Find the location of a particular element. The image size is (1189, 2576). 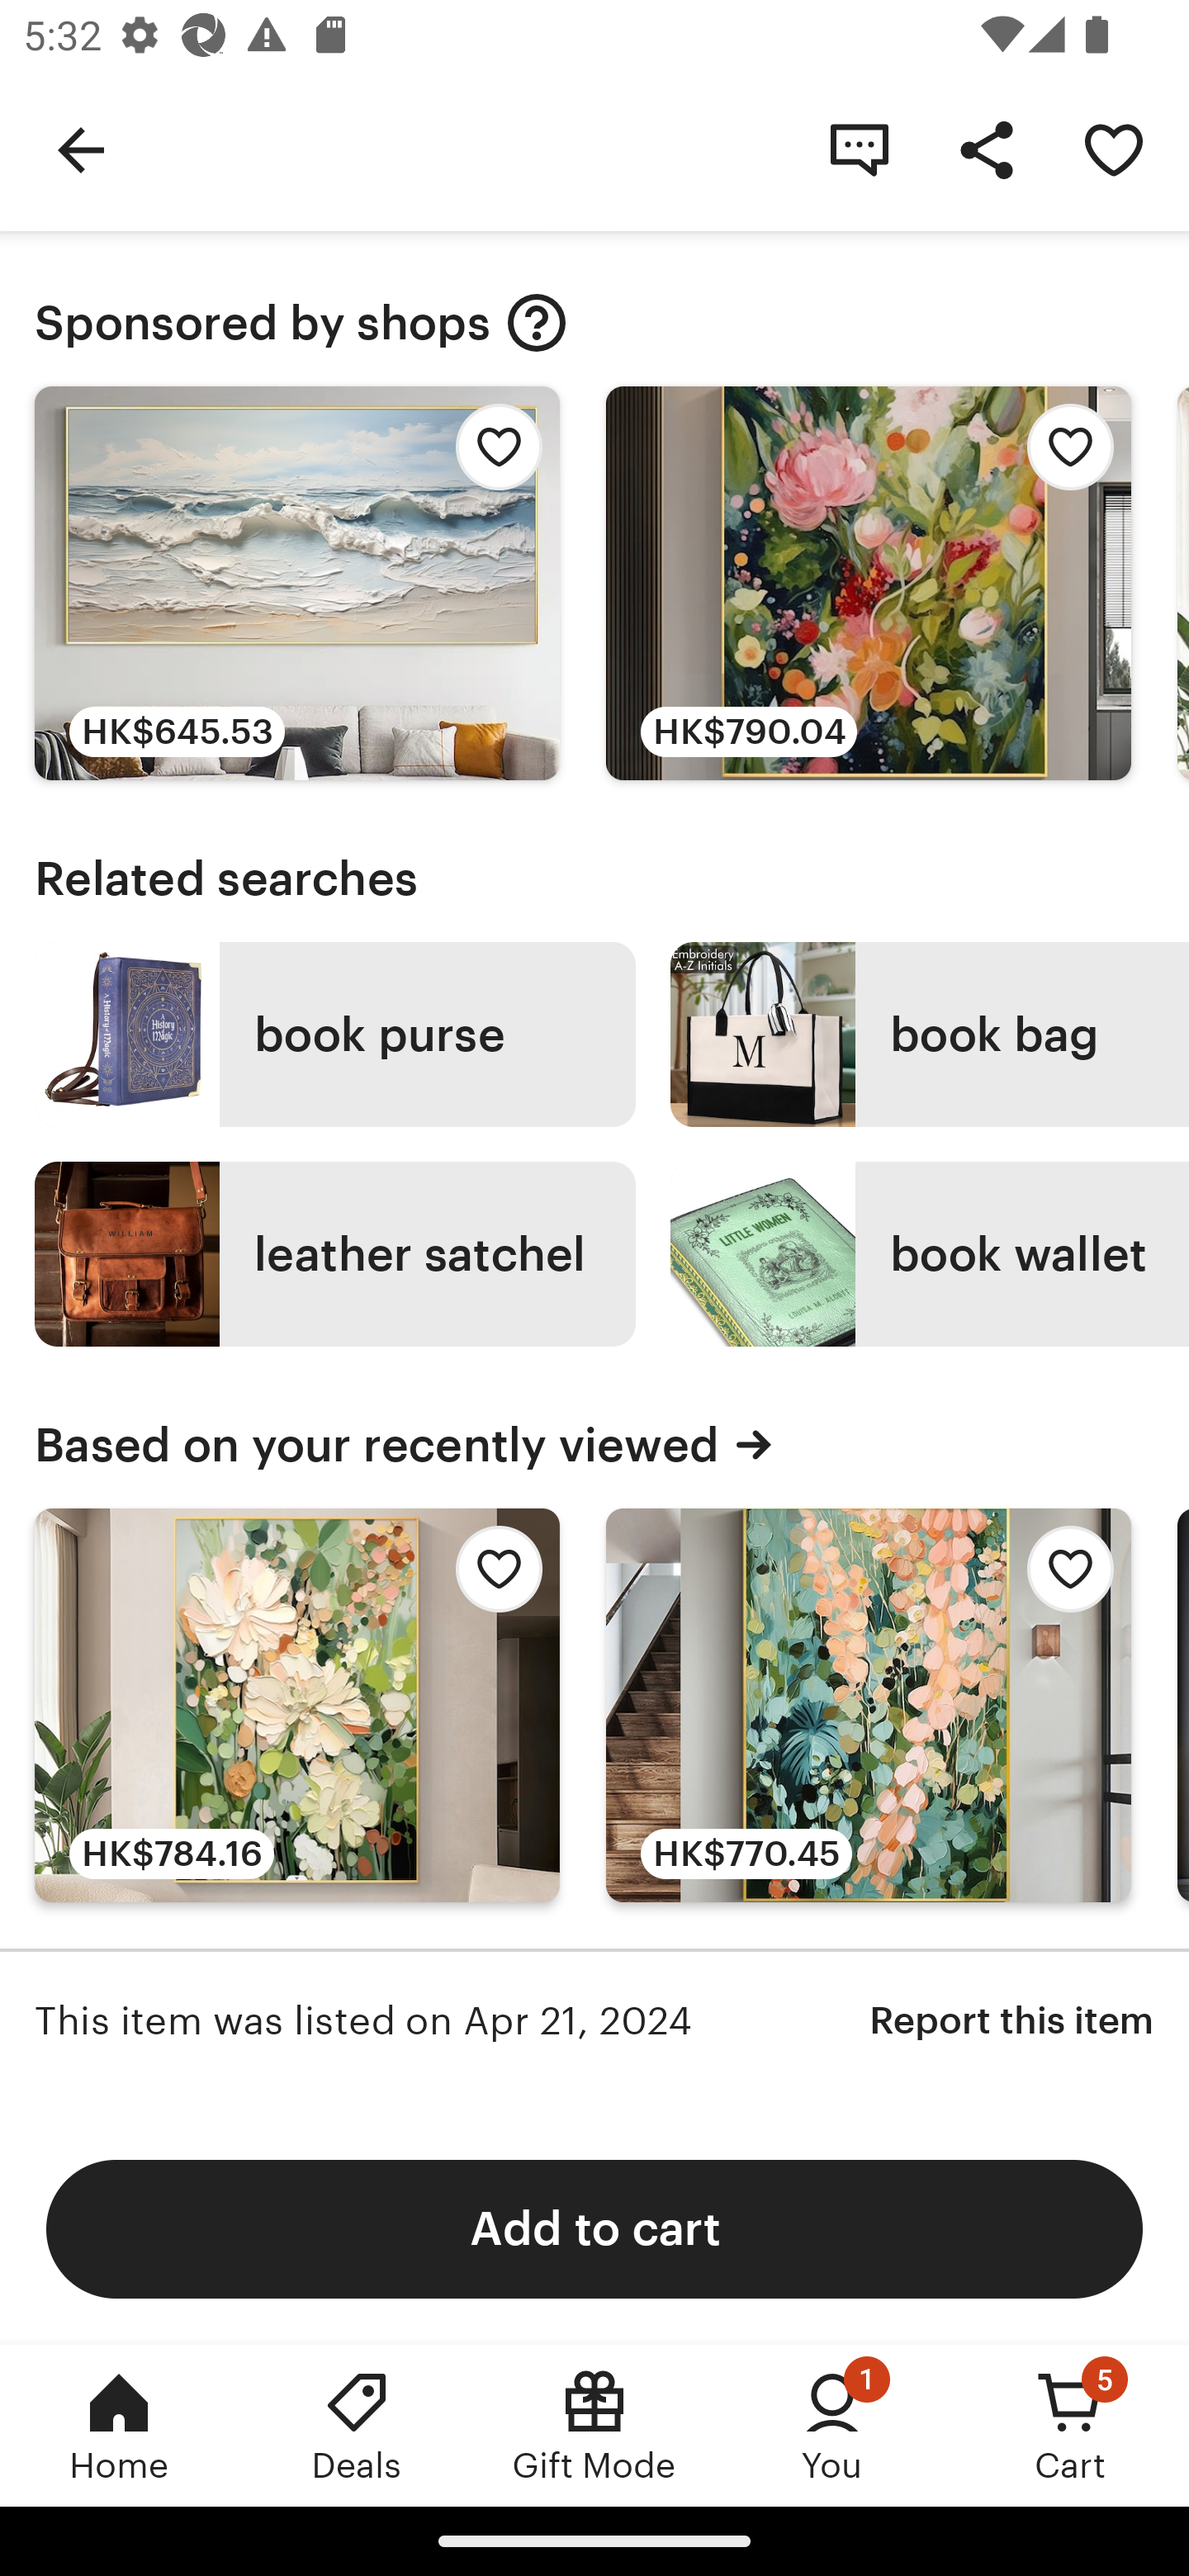

book purse is located at coordinates (335, 1035).